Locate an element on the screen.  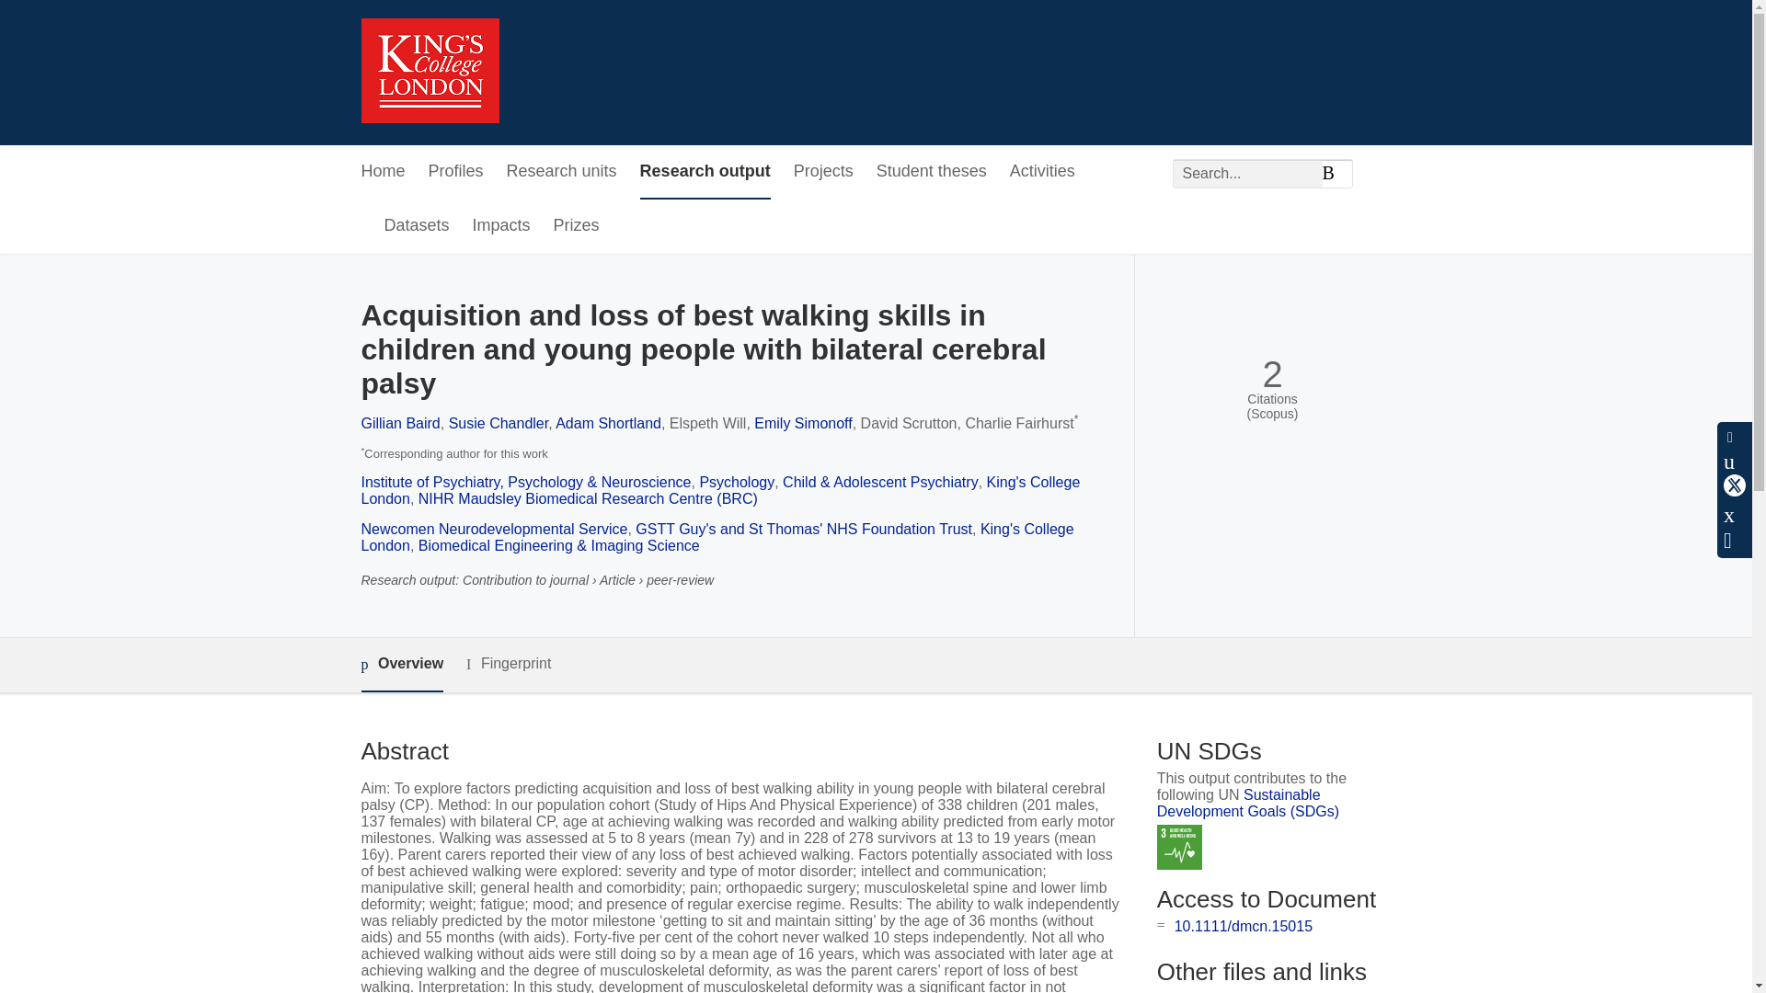
Emily Simonoff is located at coordinates (802, 423).